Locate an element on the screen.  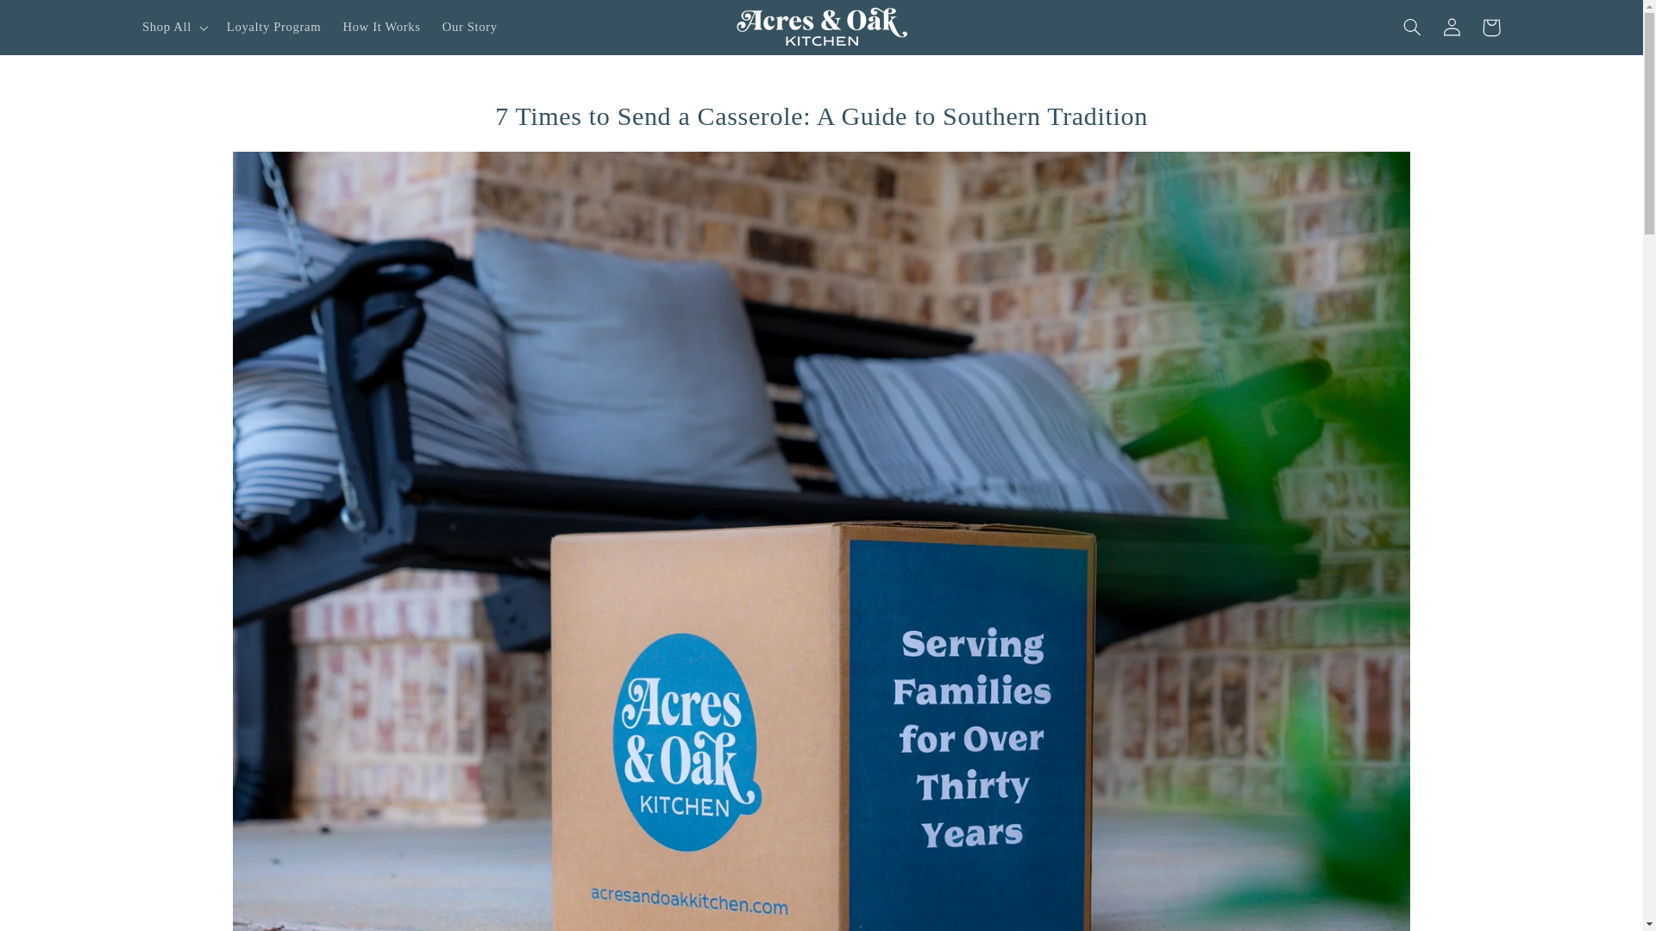
7 Times to Send a Casserole: A Guide to Southern Tradition is located at coordinates (820, 116).